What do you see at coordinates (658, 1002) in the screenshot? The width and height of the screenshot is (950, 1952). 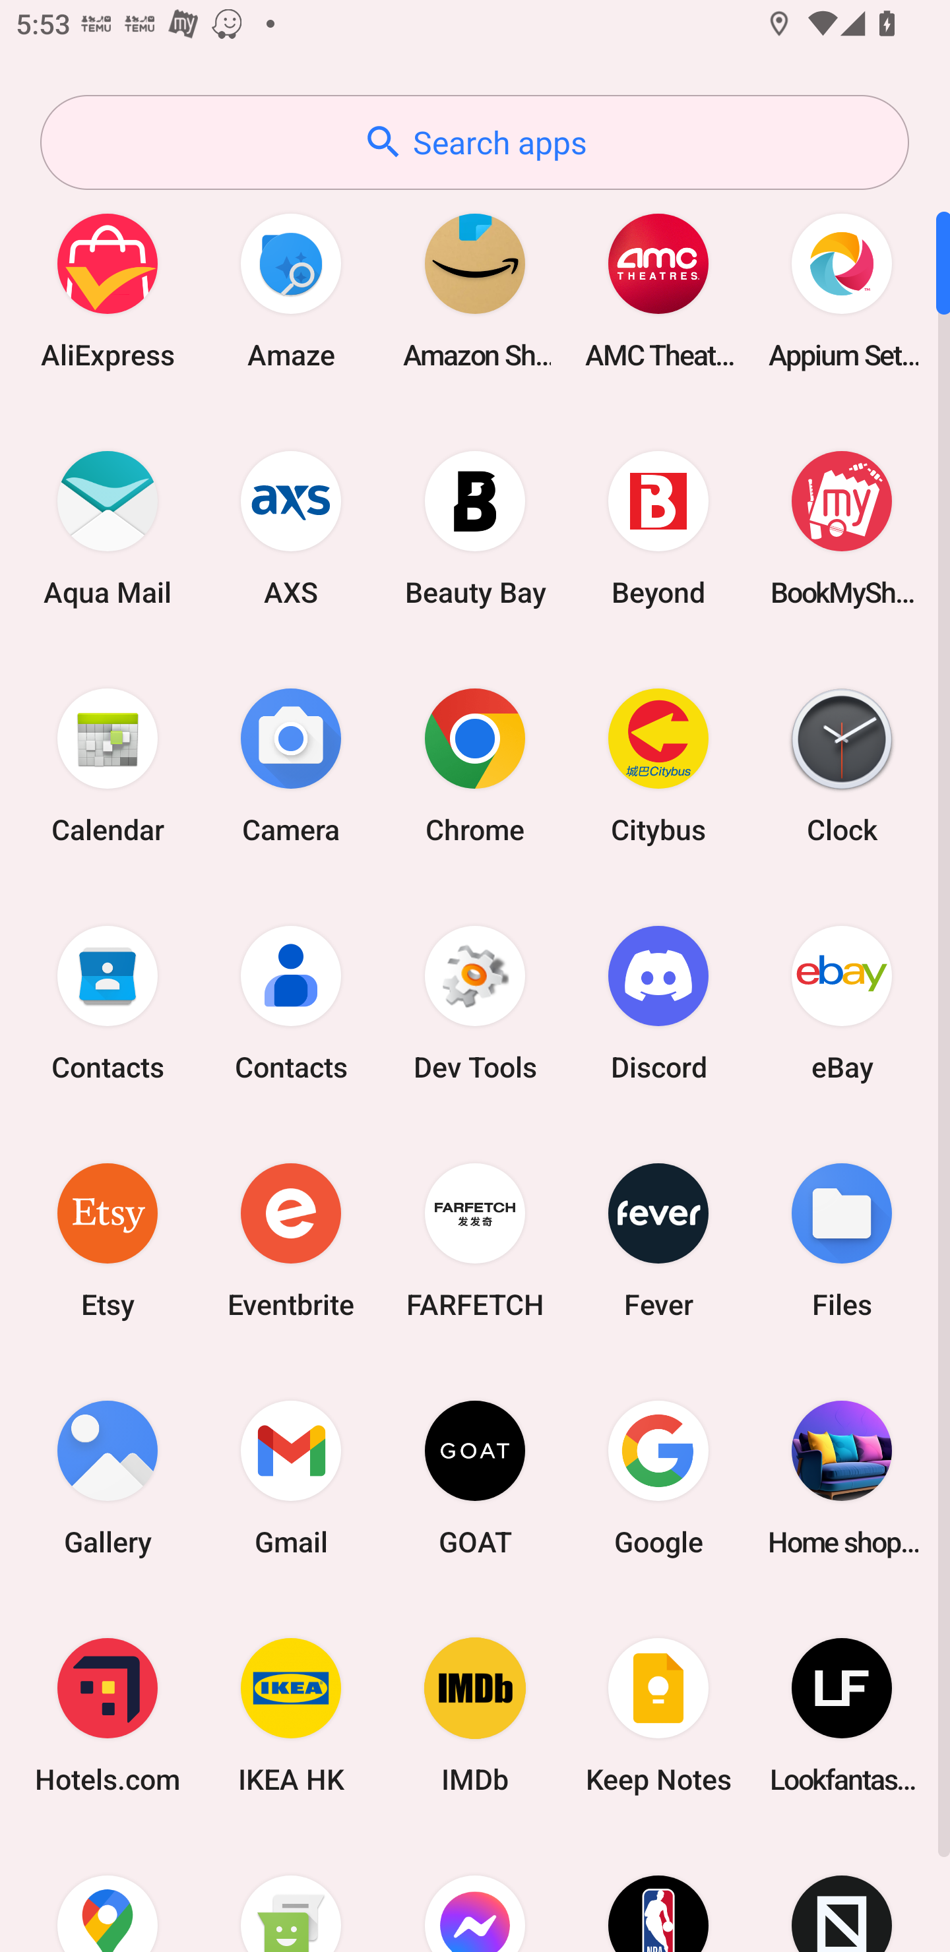 I see `Discord` at bounding box center [658, 1002].